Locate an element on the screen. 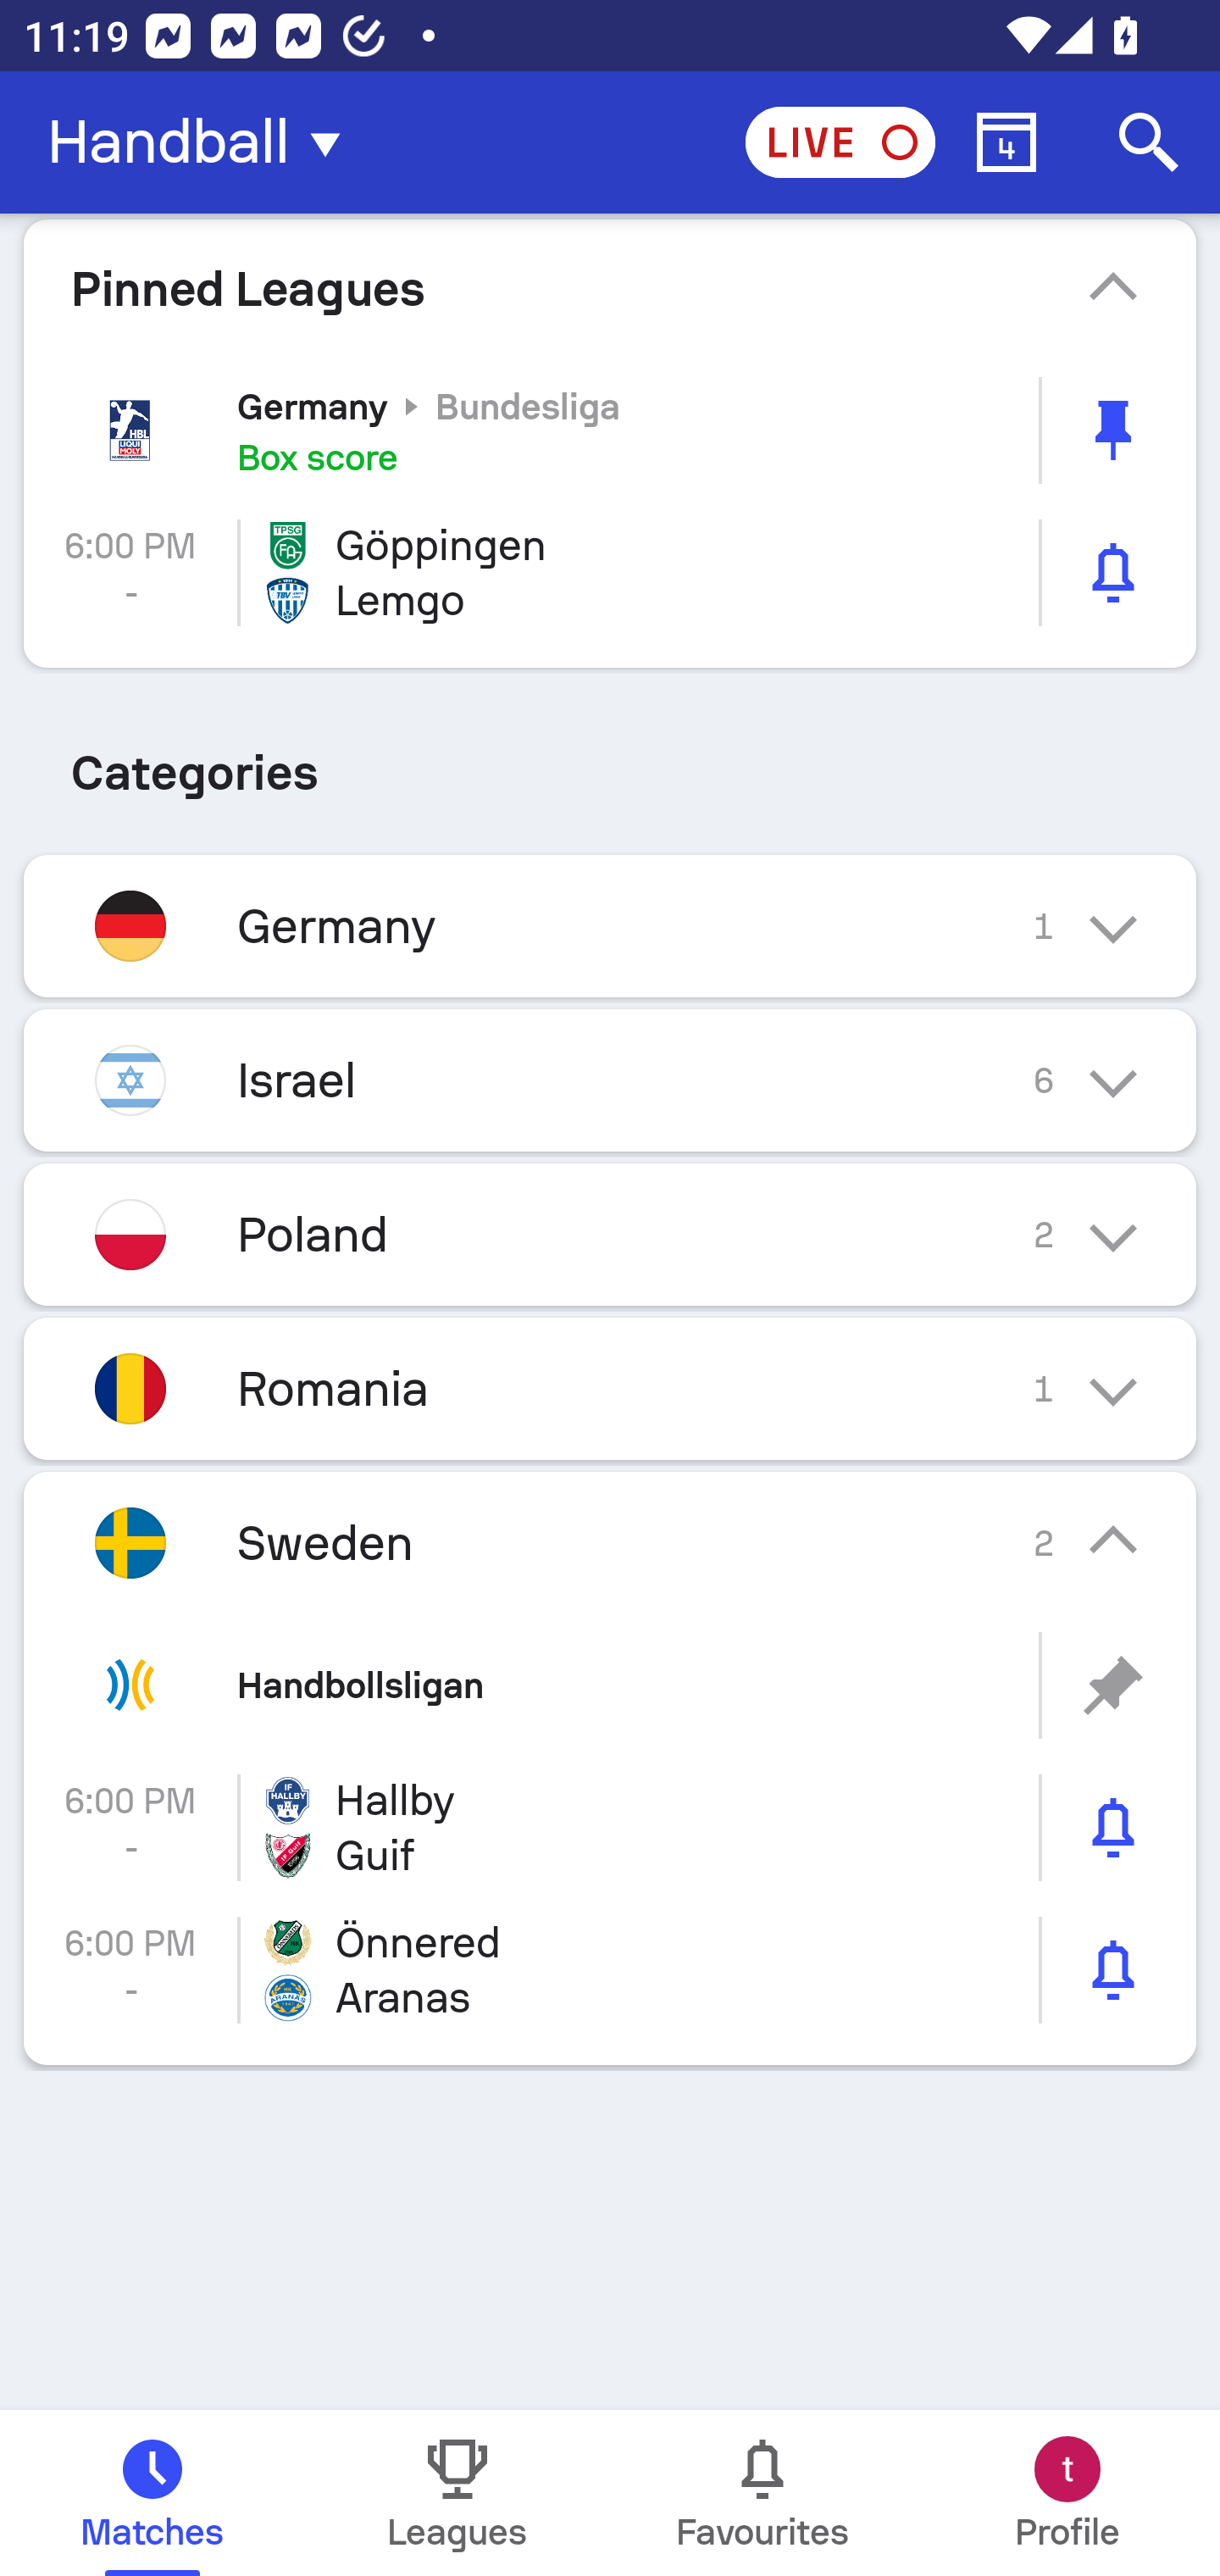  Poland 2 is located at coordinates (610, 1235).